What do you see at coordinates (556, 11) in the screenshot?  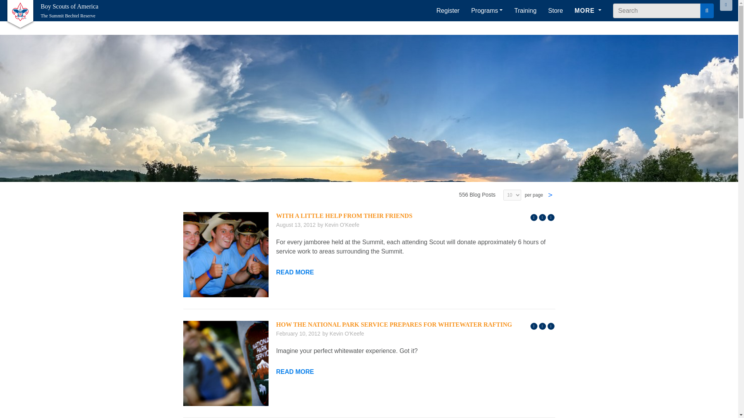 I see `Store` at bounding box center [556, 11].